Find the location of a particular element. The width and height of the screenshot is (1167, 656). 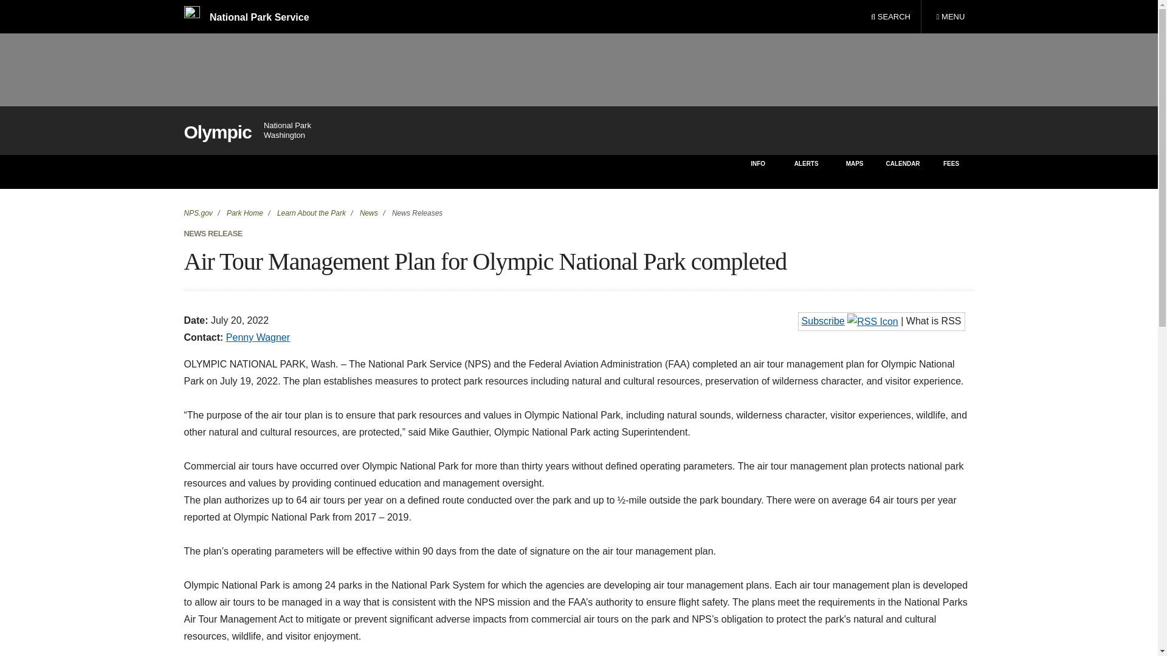

Olympic is located at coordinates (216, 132).